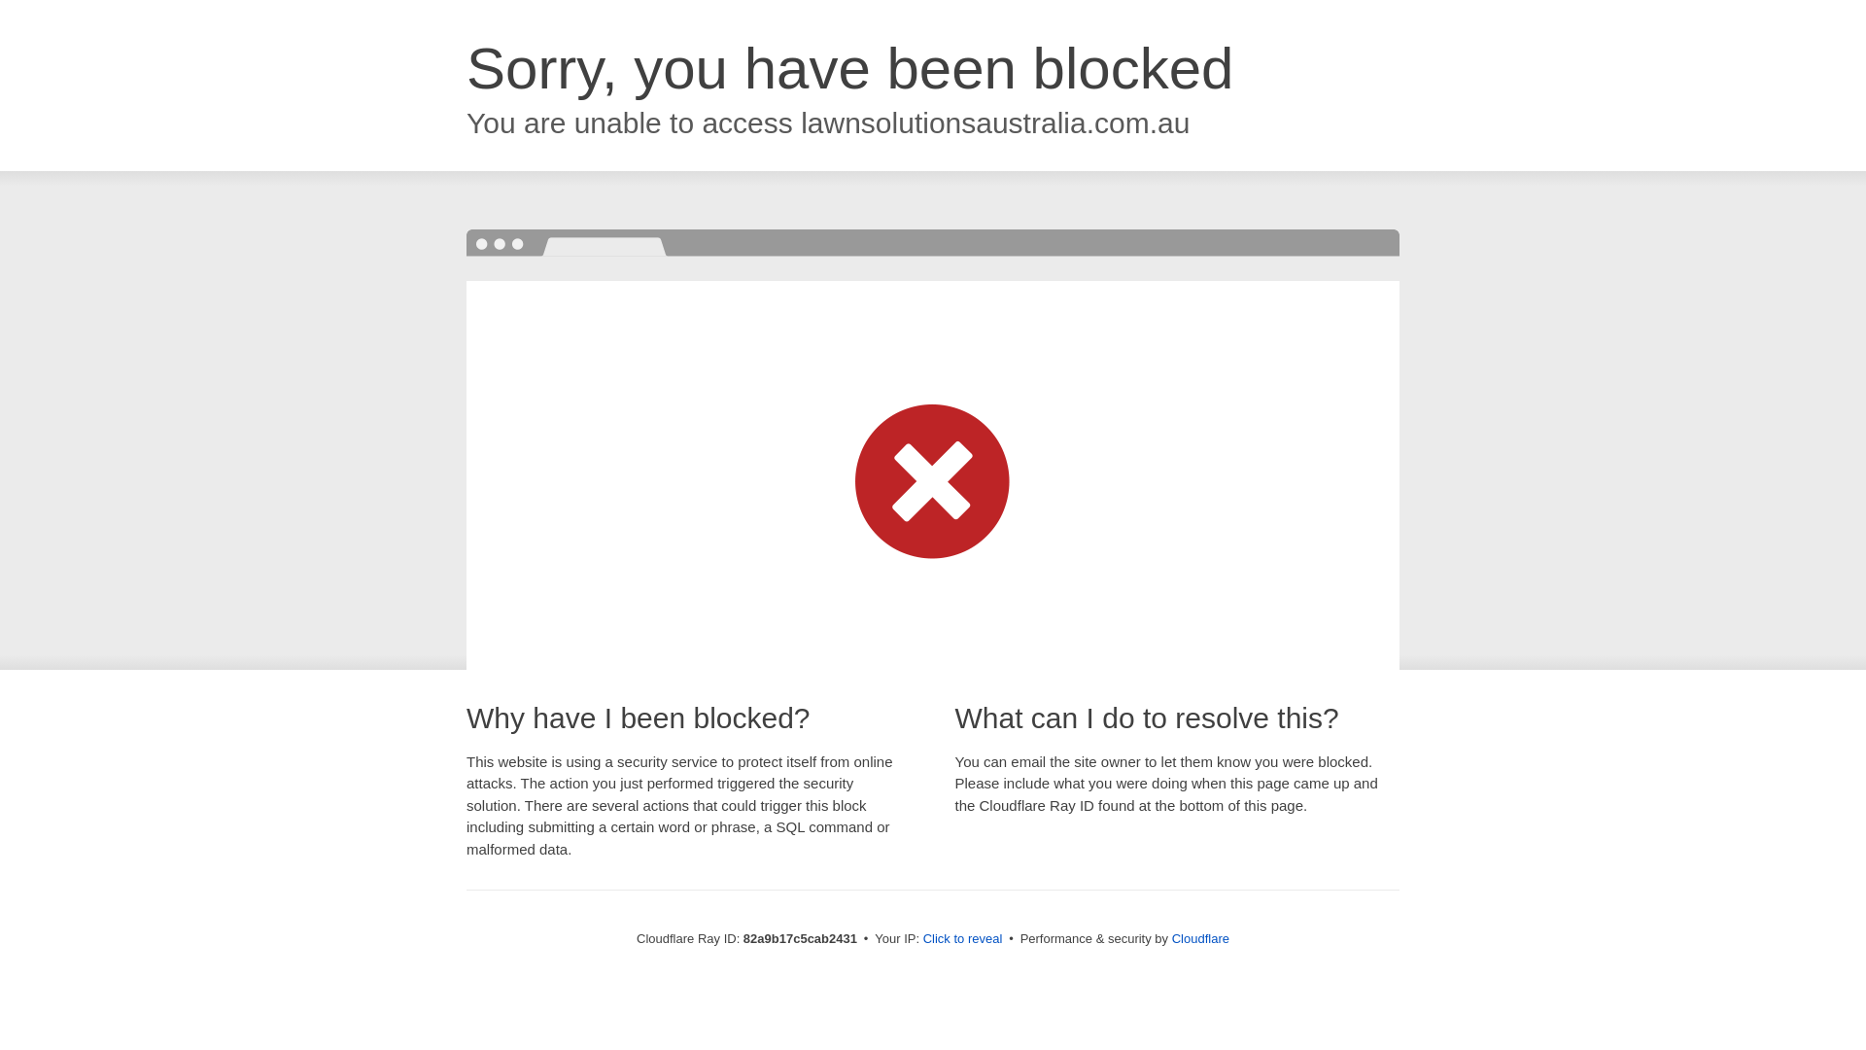  What do you see at coordinates (963, 939) in the screenshot?
I see `Click to reveal` at bounding box center [963, 939].